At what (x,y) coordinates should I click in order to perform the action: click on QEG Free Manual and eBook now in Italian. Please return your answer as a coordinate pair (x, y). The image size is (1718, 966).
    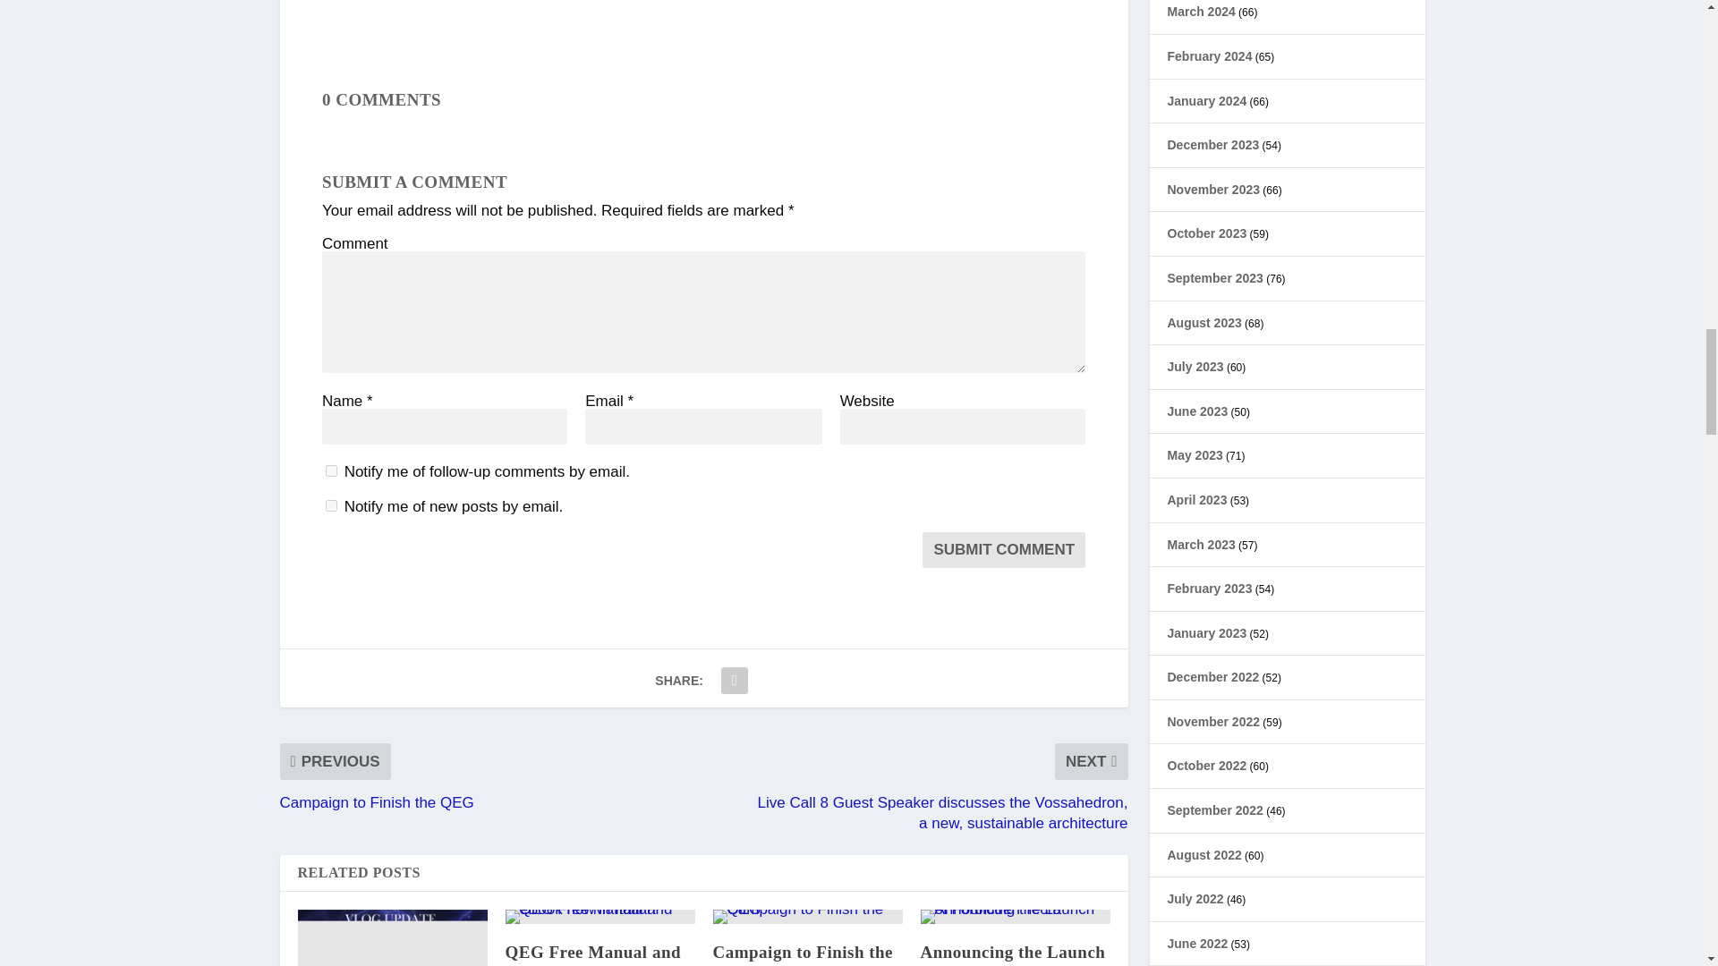
    Looking at the image, I should click on (592, 954).